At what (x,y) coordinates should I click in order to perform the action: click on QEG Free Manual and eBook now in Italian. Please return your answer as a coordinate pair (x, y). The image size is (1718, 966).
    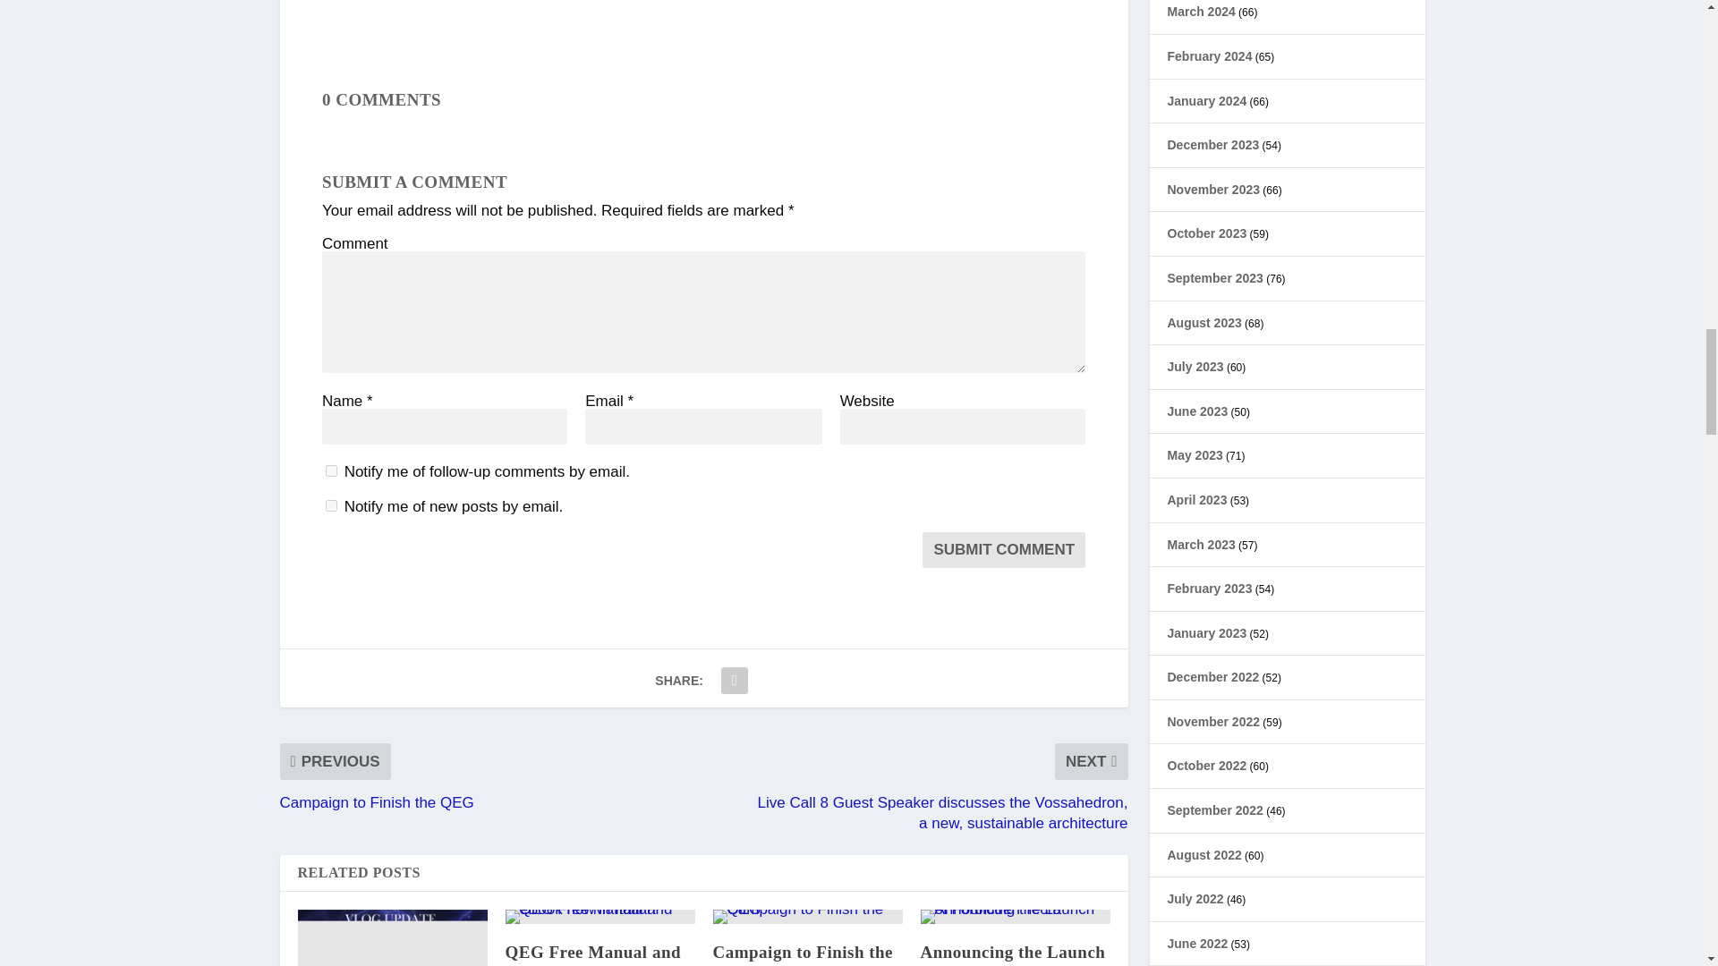
    Looking at the image, I should click on (592, 954).